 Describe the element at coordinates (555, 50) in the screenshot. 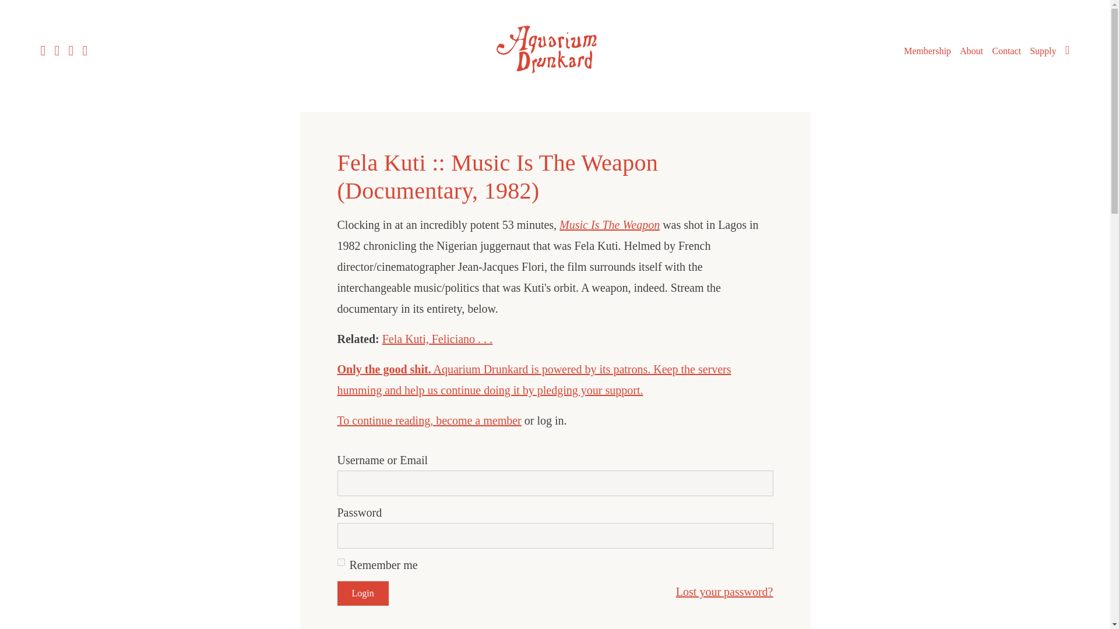

I see `Aquarium Drunkard` at that location.